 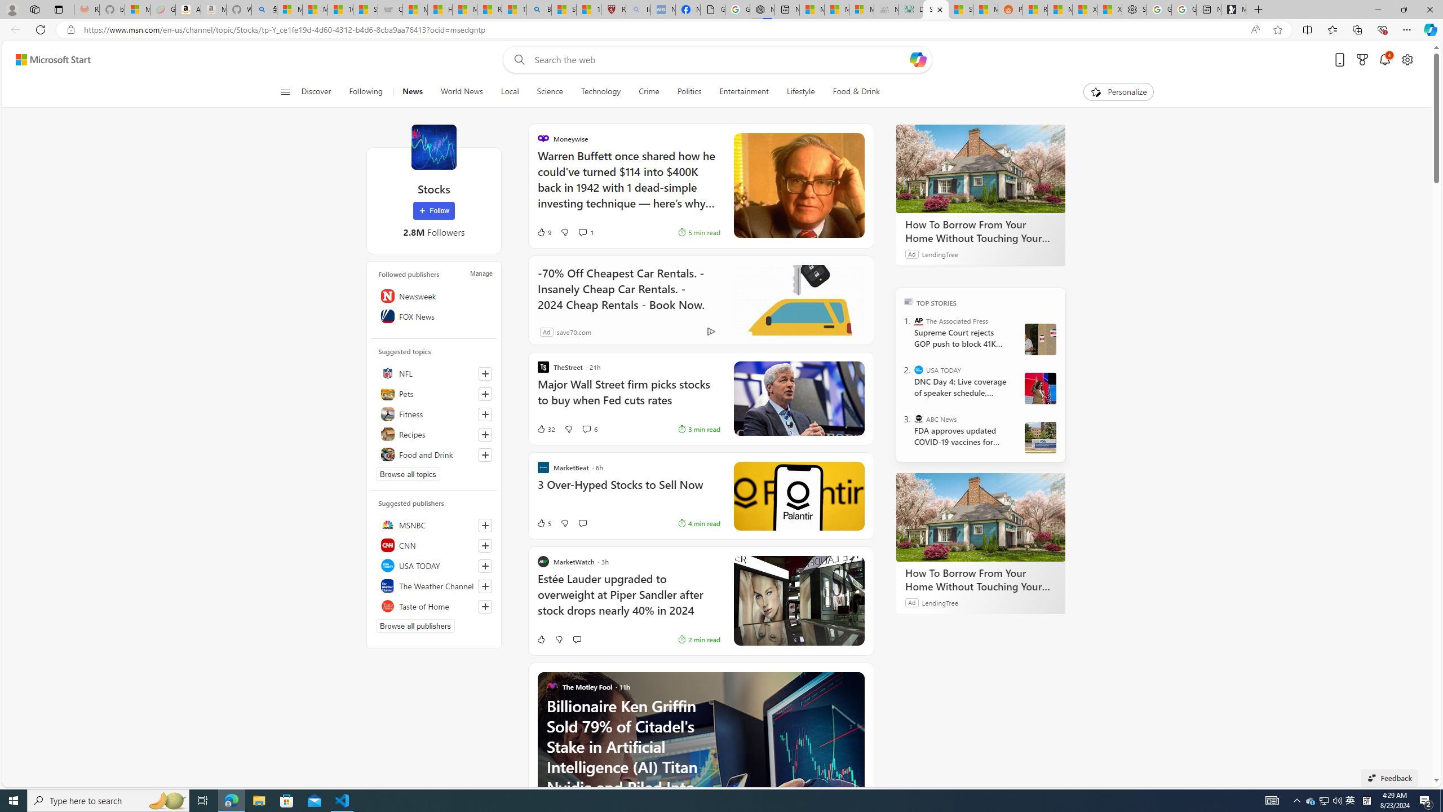 I want to click on Robert H. Shmerling, MD - Harvard Health, so click(x=613, y=10).